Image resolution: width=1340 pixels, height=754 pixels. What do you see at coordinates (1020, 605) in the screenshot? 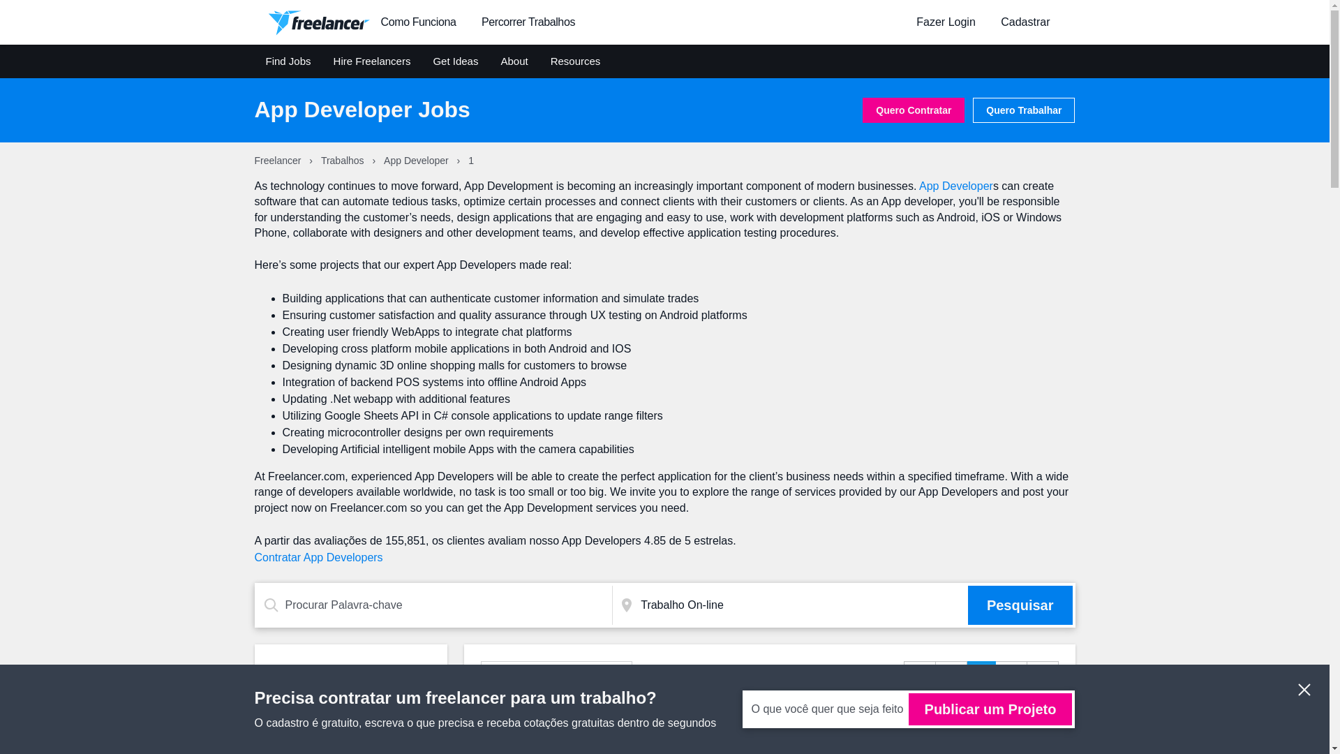
I see `Pesquisar` at bounding box center [1020, 605].